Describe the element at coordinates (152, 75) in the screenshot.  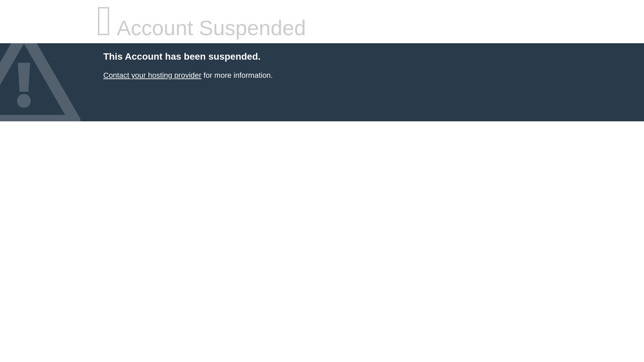
I see `Contact your hosting provider` at that location.